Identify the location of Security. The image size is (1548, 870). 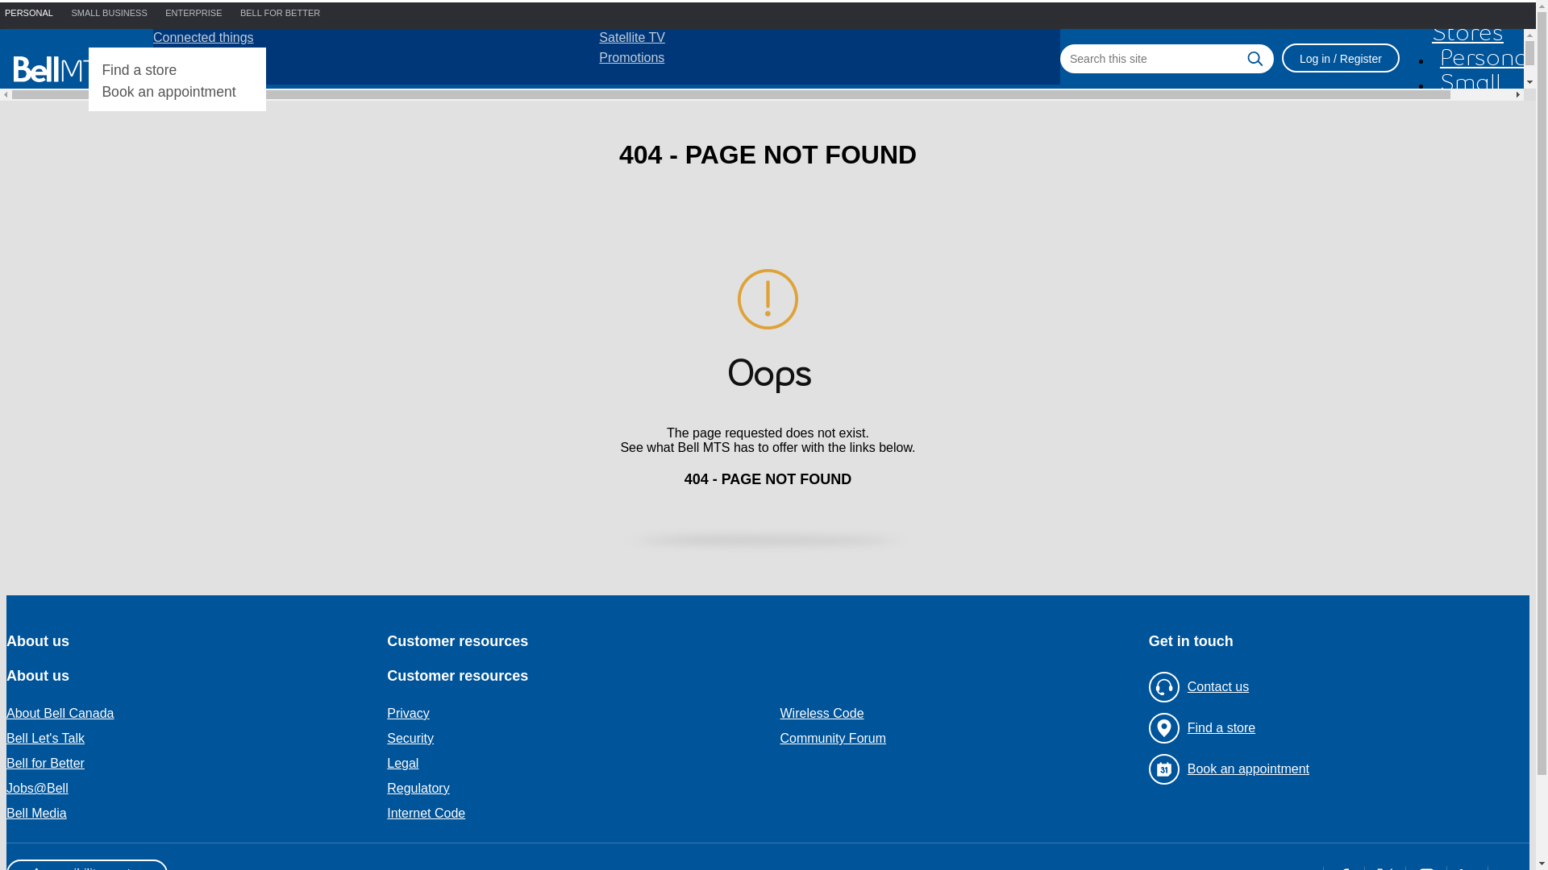
(577, 739).